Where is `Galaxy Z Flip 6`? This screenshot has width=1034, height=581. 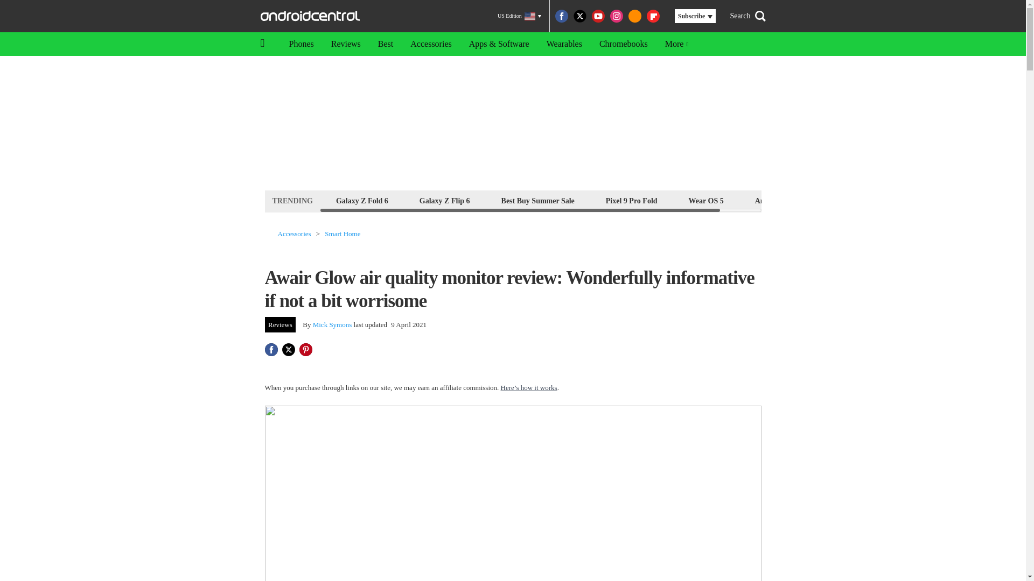 Galaxy Z Flip 6 is located at coordinates (444, 200).